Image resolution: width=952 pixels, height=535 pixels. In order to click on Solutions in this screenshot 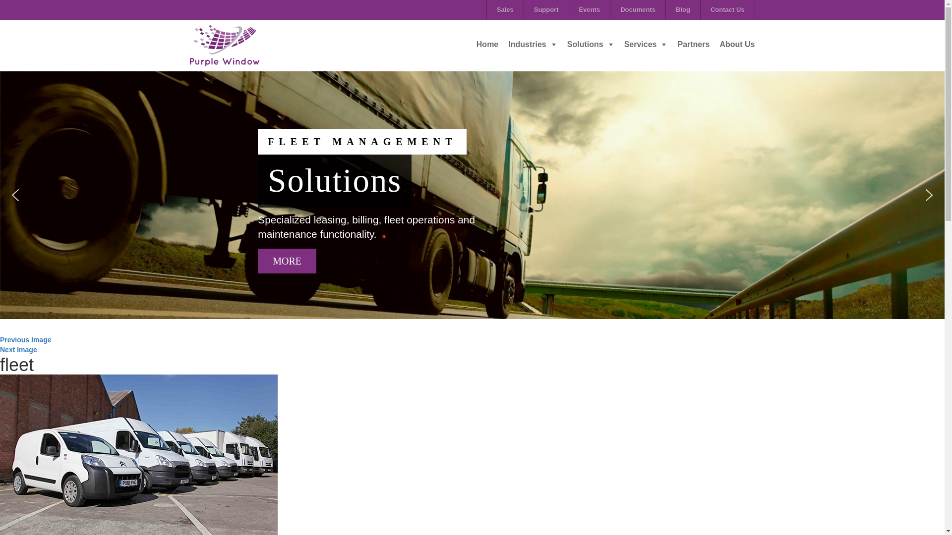, I will do `click(591, 48)`.